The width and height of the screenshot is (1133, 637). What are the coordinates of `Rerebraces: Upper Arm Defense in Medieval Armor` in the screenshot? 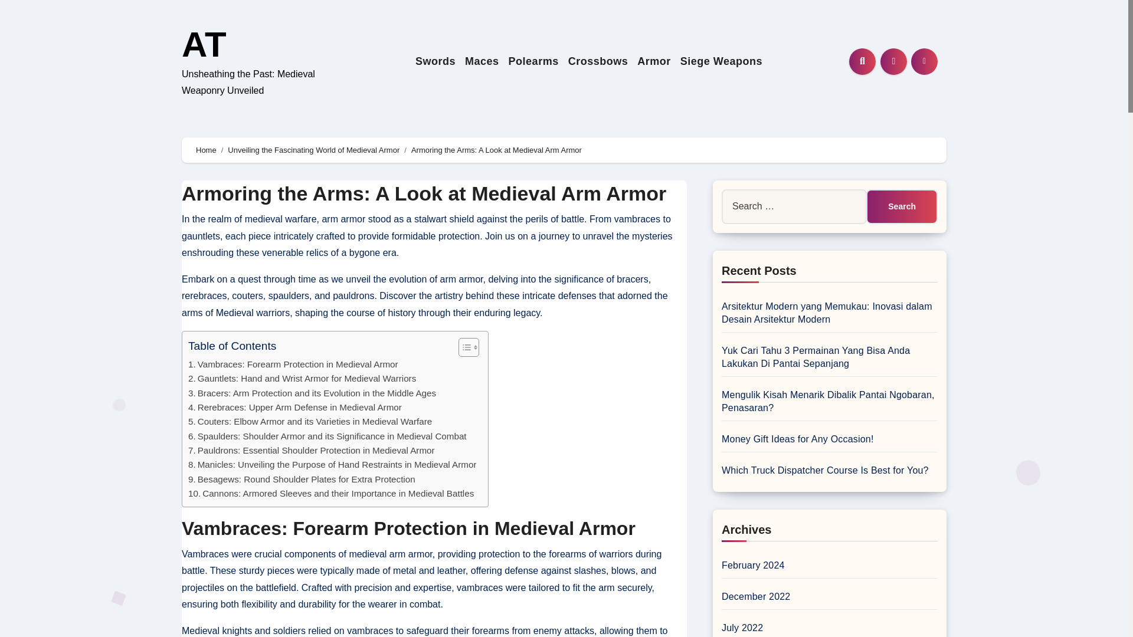 It's located at (295, 408).